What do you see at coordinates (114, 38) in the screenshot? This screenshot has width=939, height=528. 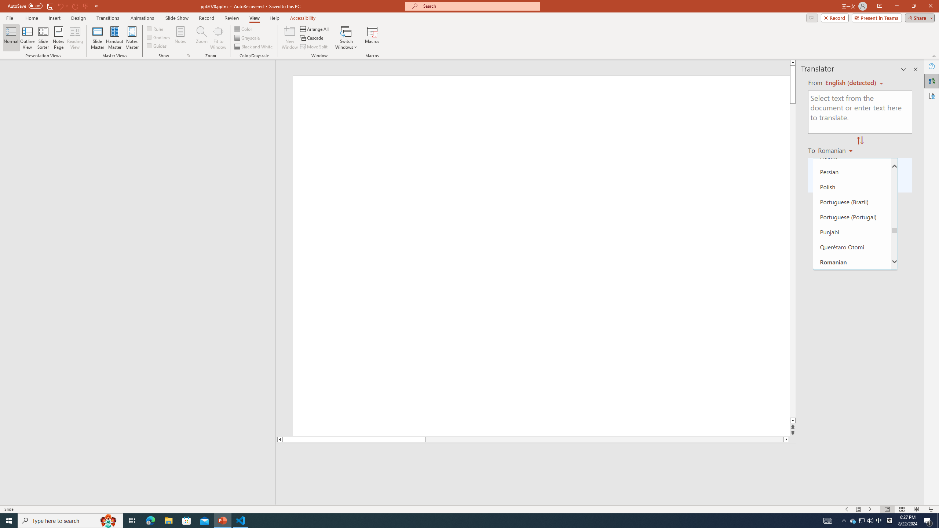 I see `Handout Master` at bounding box center [114, 38].